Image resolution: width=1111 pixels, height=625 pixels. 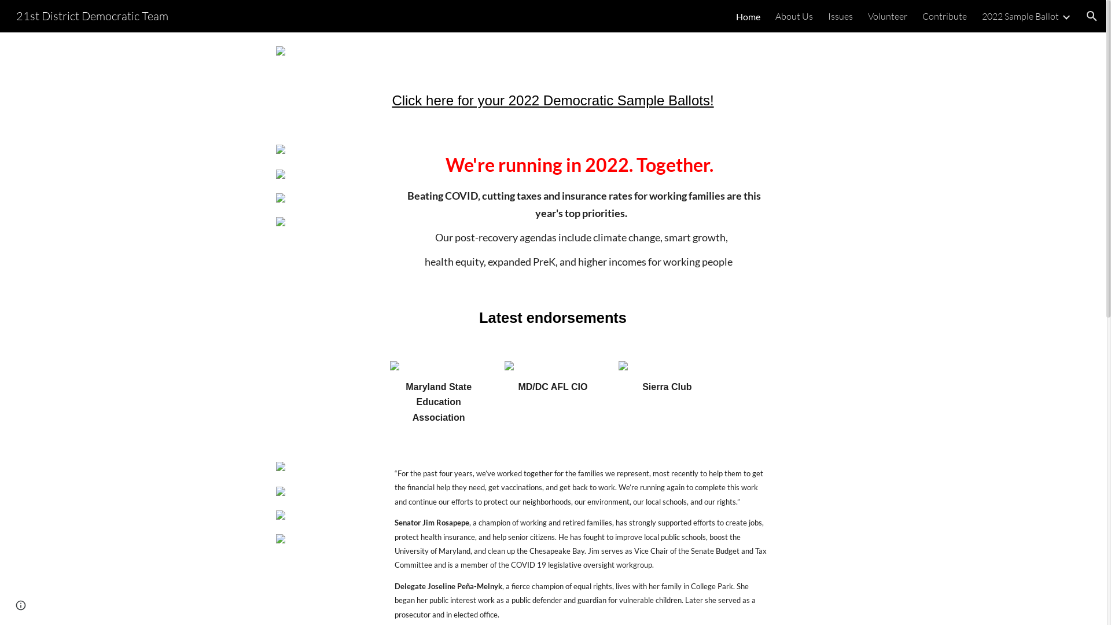 I want to click on Expand/Collapse, so click(x=1066, y=16).